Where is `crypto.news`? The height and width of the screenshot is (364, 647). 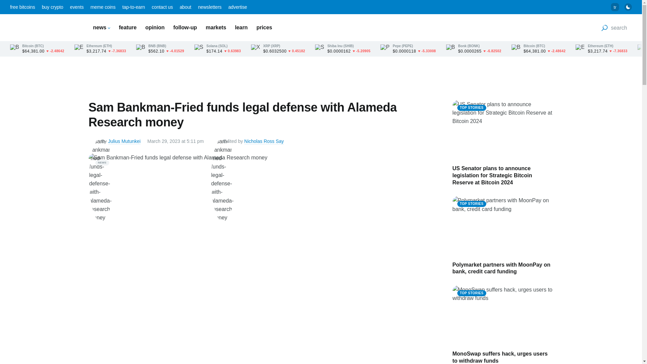 crypto.news is located at coordinates (44, 27).